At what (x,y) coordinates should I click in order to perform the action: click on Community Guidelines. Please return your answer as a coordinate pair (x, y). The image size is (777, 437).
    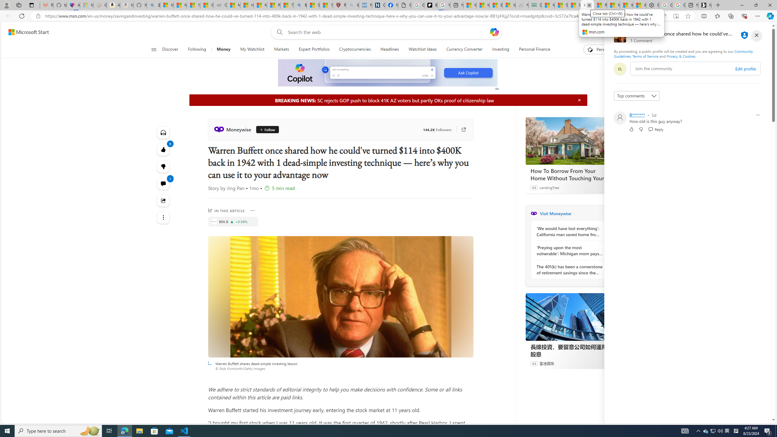
    Looking at the image, I should click on (683, 53).